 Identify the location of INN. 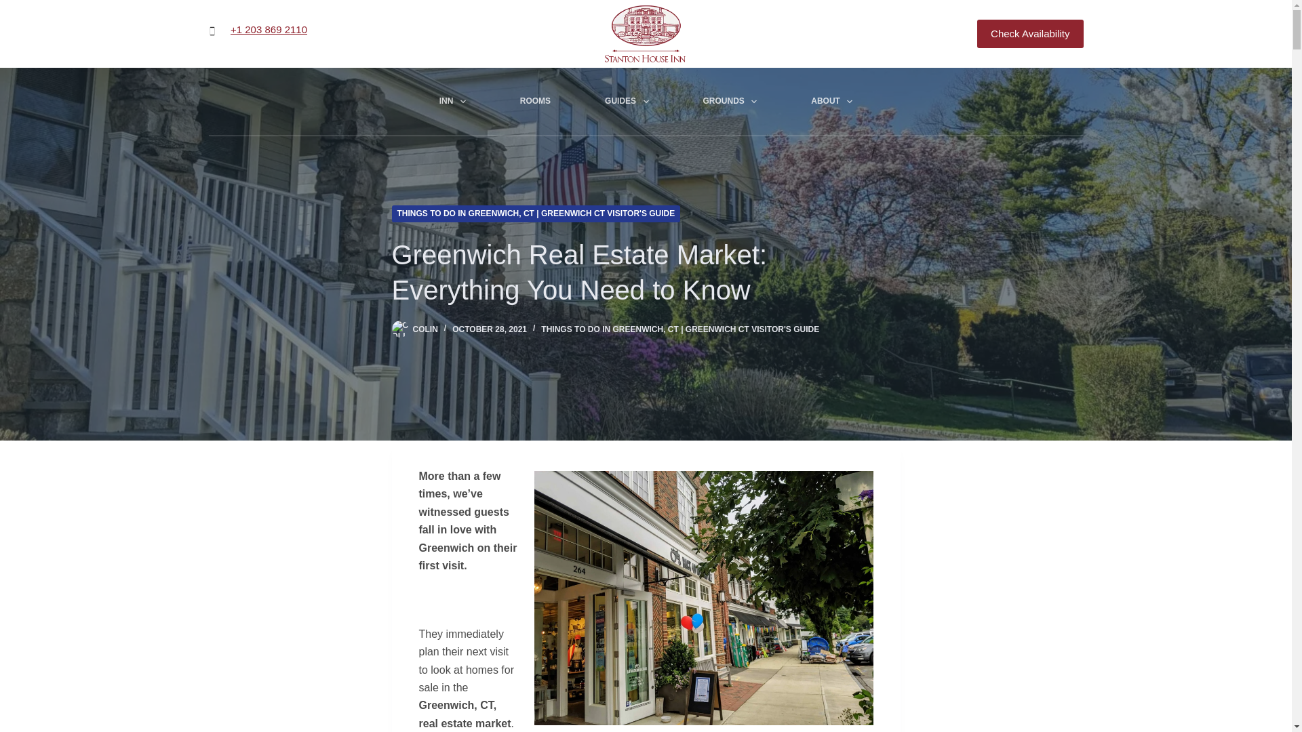
(453, 102).